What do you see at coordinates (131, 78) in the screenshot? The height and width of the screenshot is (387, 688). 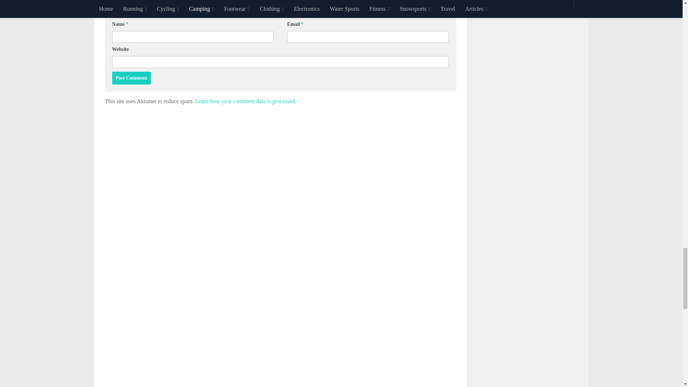 I see `Post Comment` at bounding box center [131, 78].